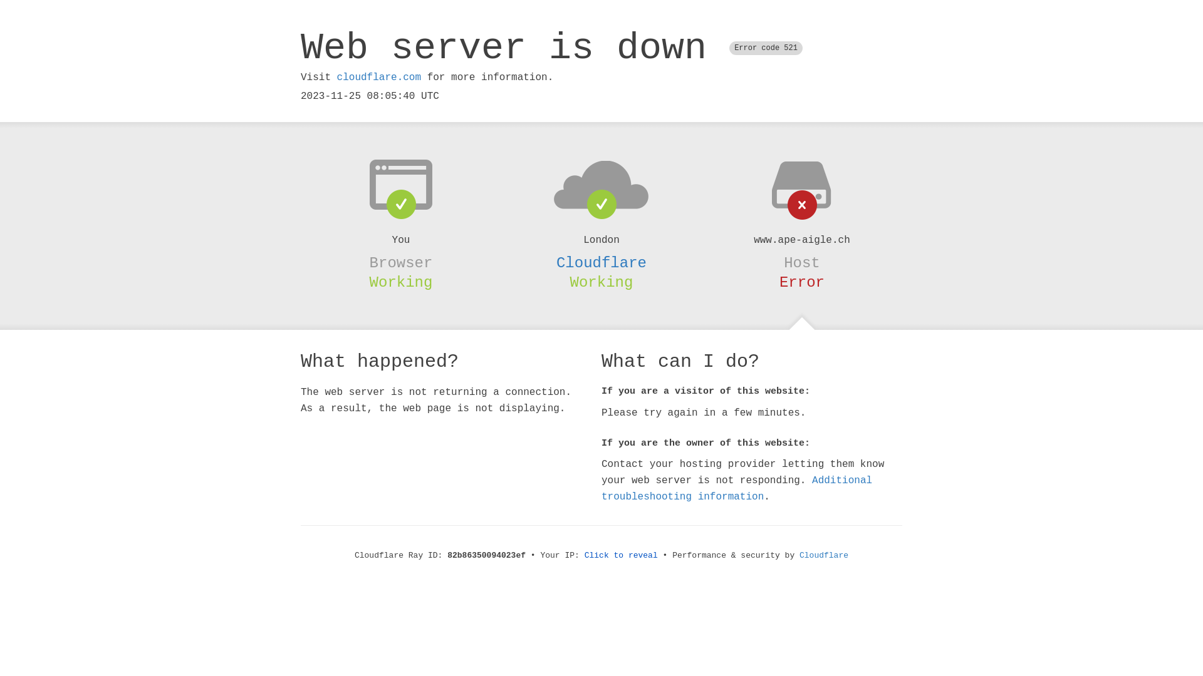 This screenshot has width=1203, height=676. Describe the element at coordinates (737, 488) in the screenshot. I see `Additional troubleshooting information` at that location.